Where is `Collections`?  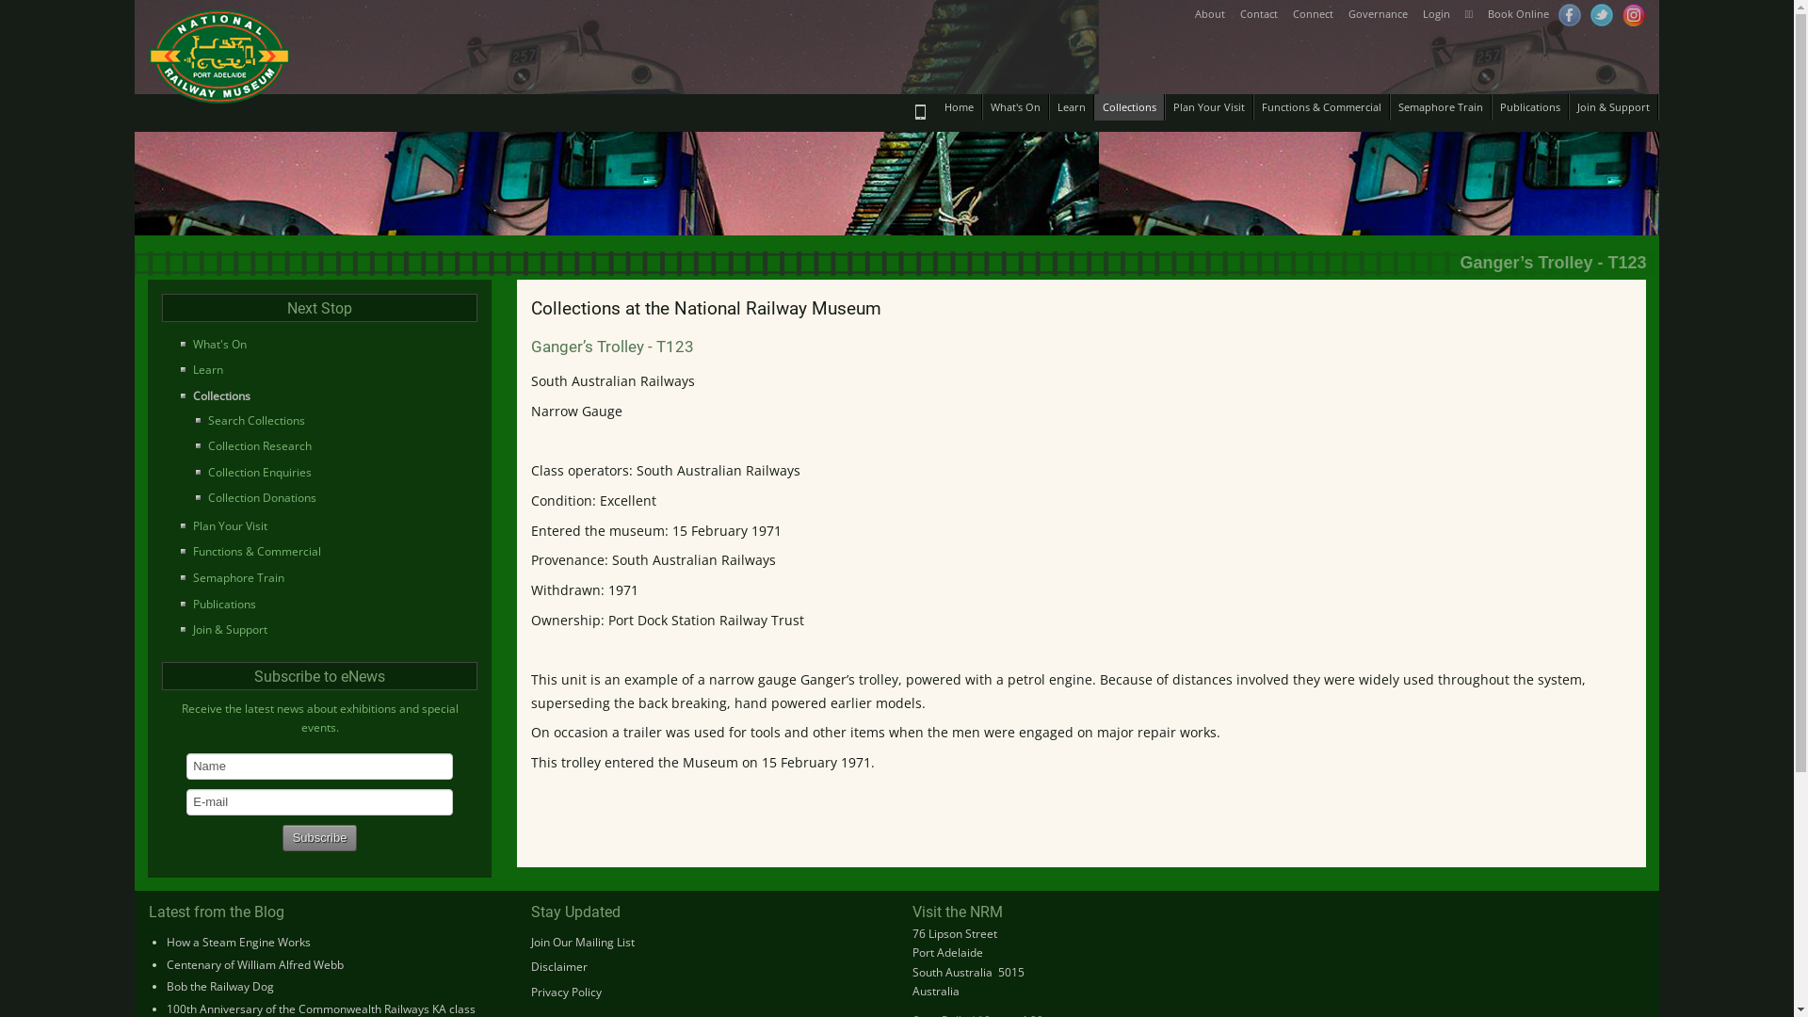
Collections is located at coordinates (326, 396).